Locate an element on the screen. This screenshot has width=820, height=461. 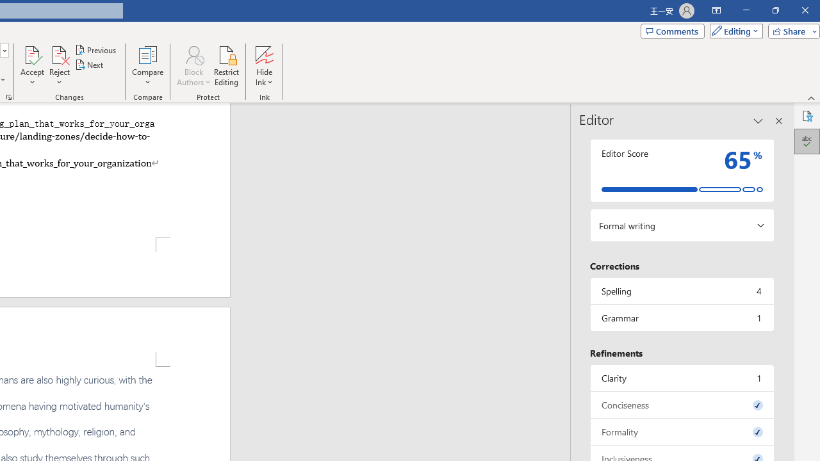
Close pane is located at coordinates (779, 120).